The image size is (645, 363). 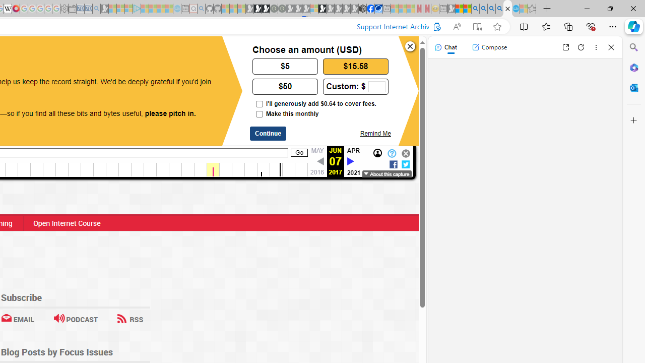 I want to click on Previous capture, so click(x=320, y=161).